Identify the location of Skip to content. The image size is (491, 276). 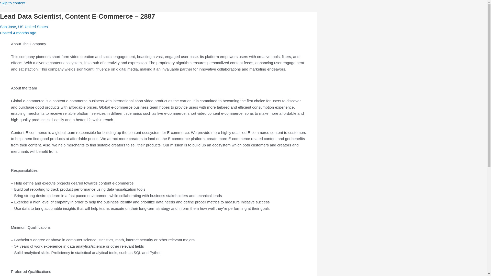
(13, 3).